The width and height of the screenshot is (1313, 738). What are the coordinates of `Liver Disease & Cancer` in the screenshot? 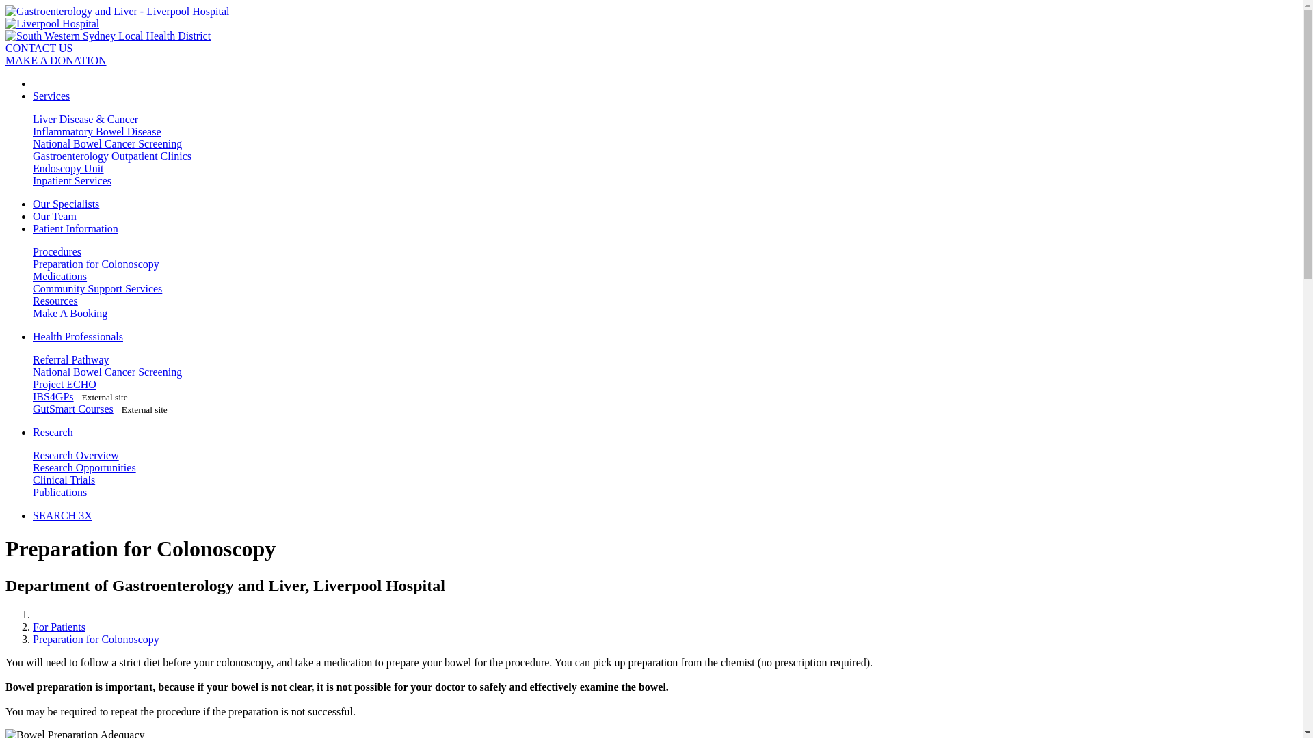 It's located at (85, 119).